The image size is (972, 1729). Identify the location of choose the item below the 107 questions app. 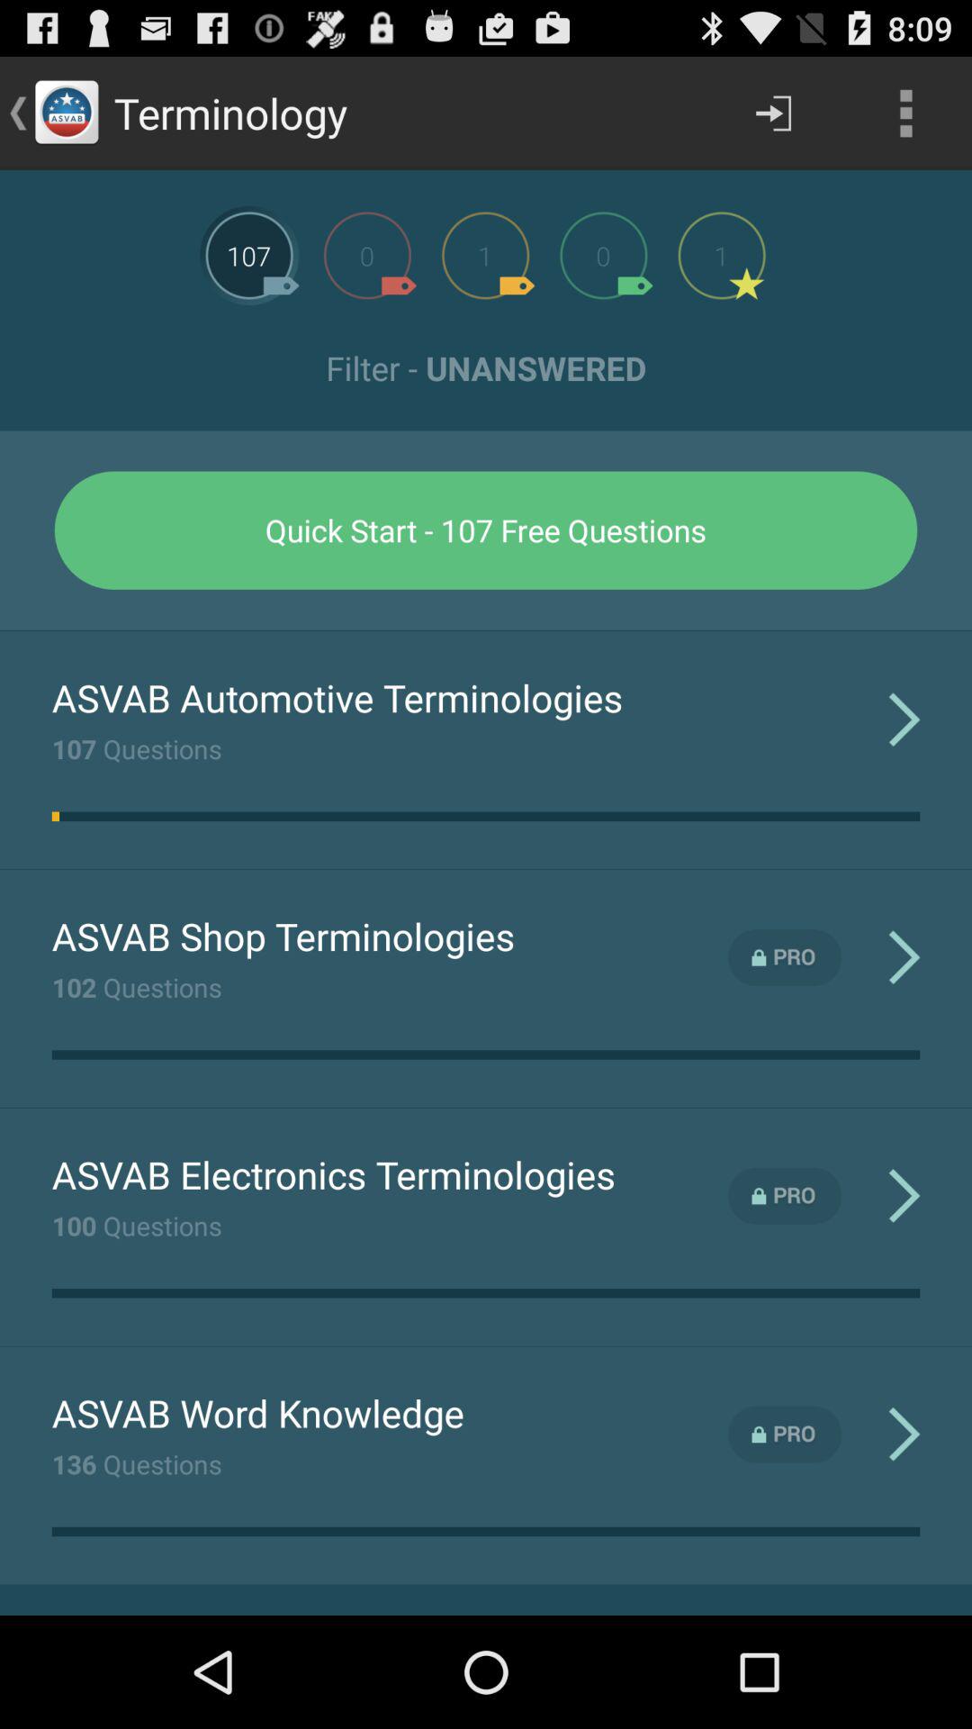
(56, 816).